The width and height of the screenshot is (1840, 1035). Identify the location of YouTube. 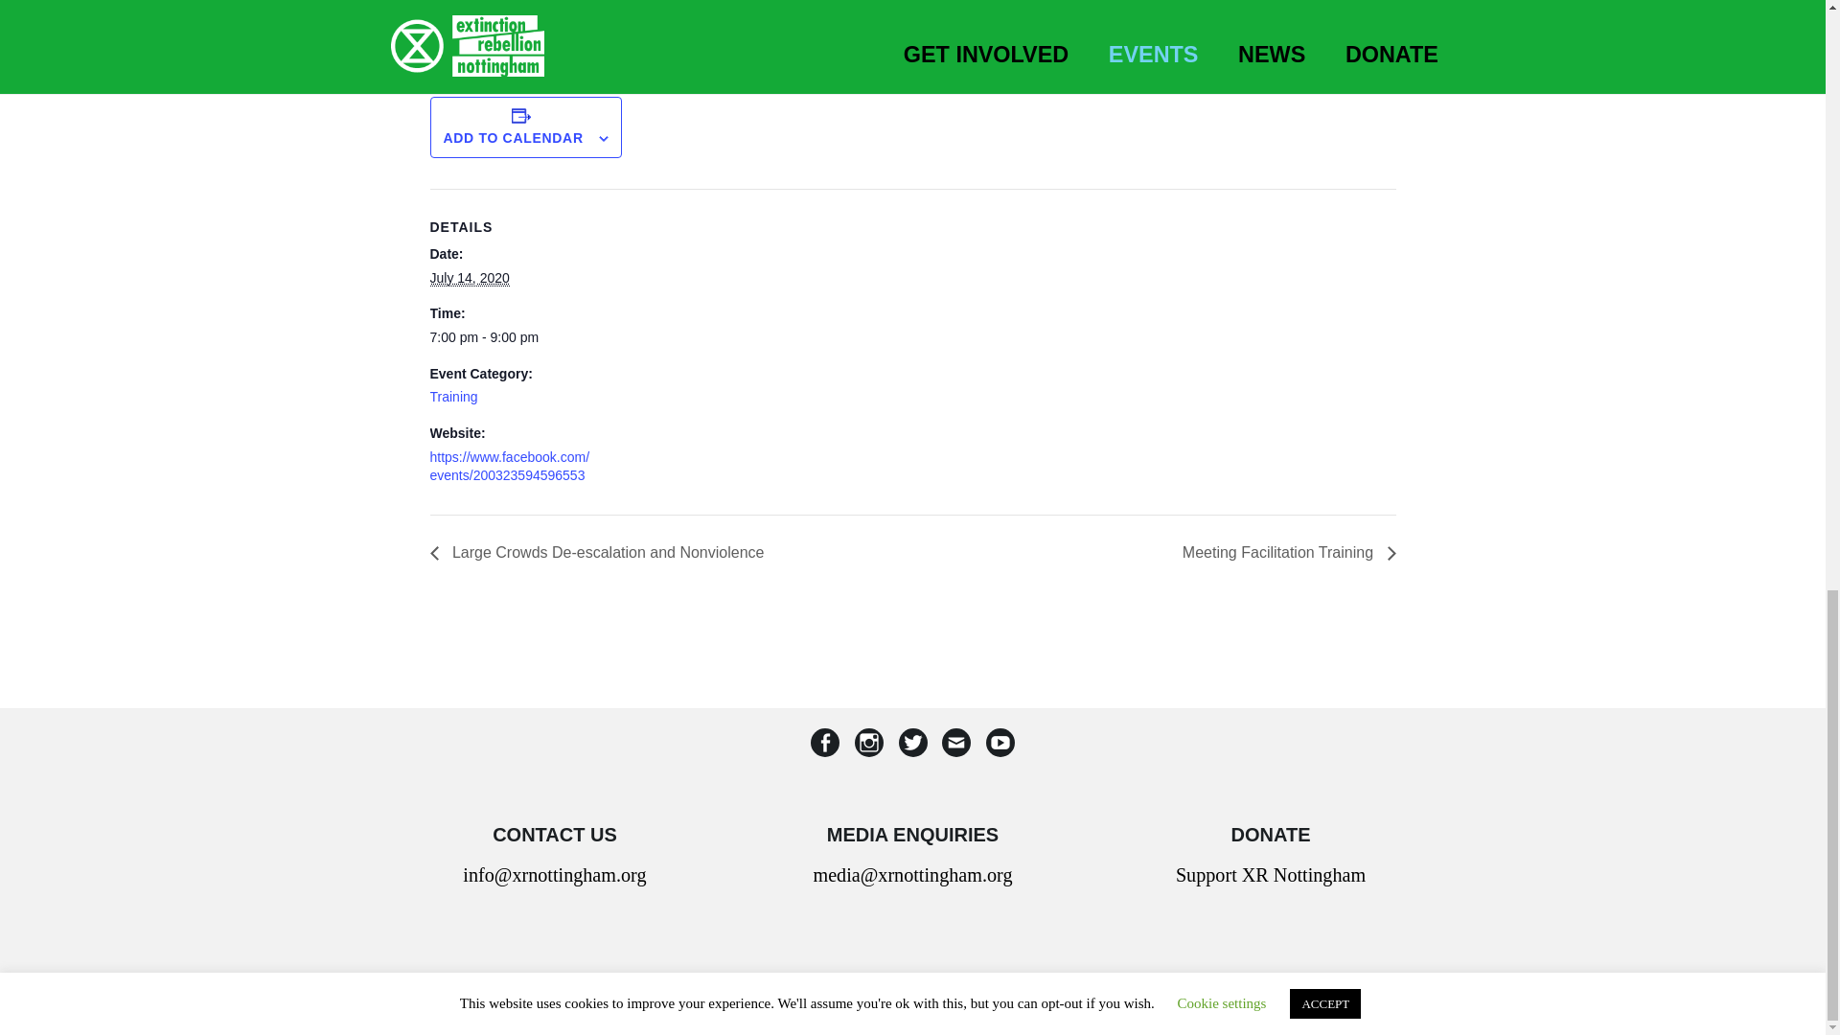
(1000, 746).